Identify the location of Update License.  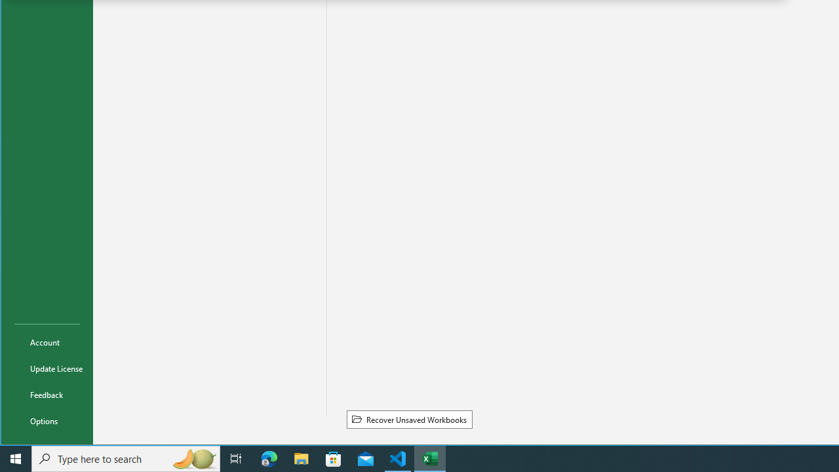
(47, 368).